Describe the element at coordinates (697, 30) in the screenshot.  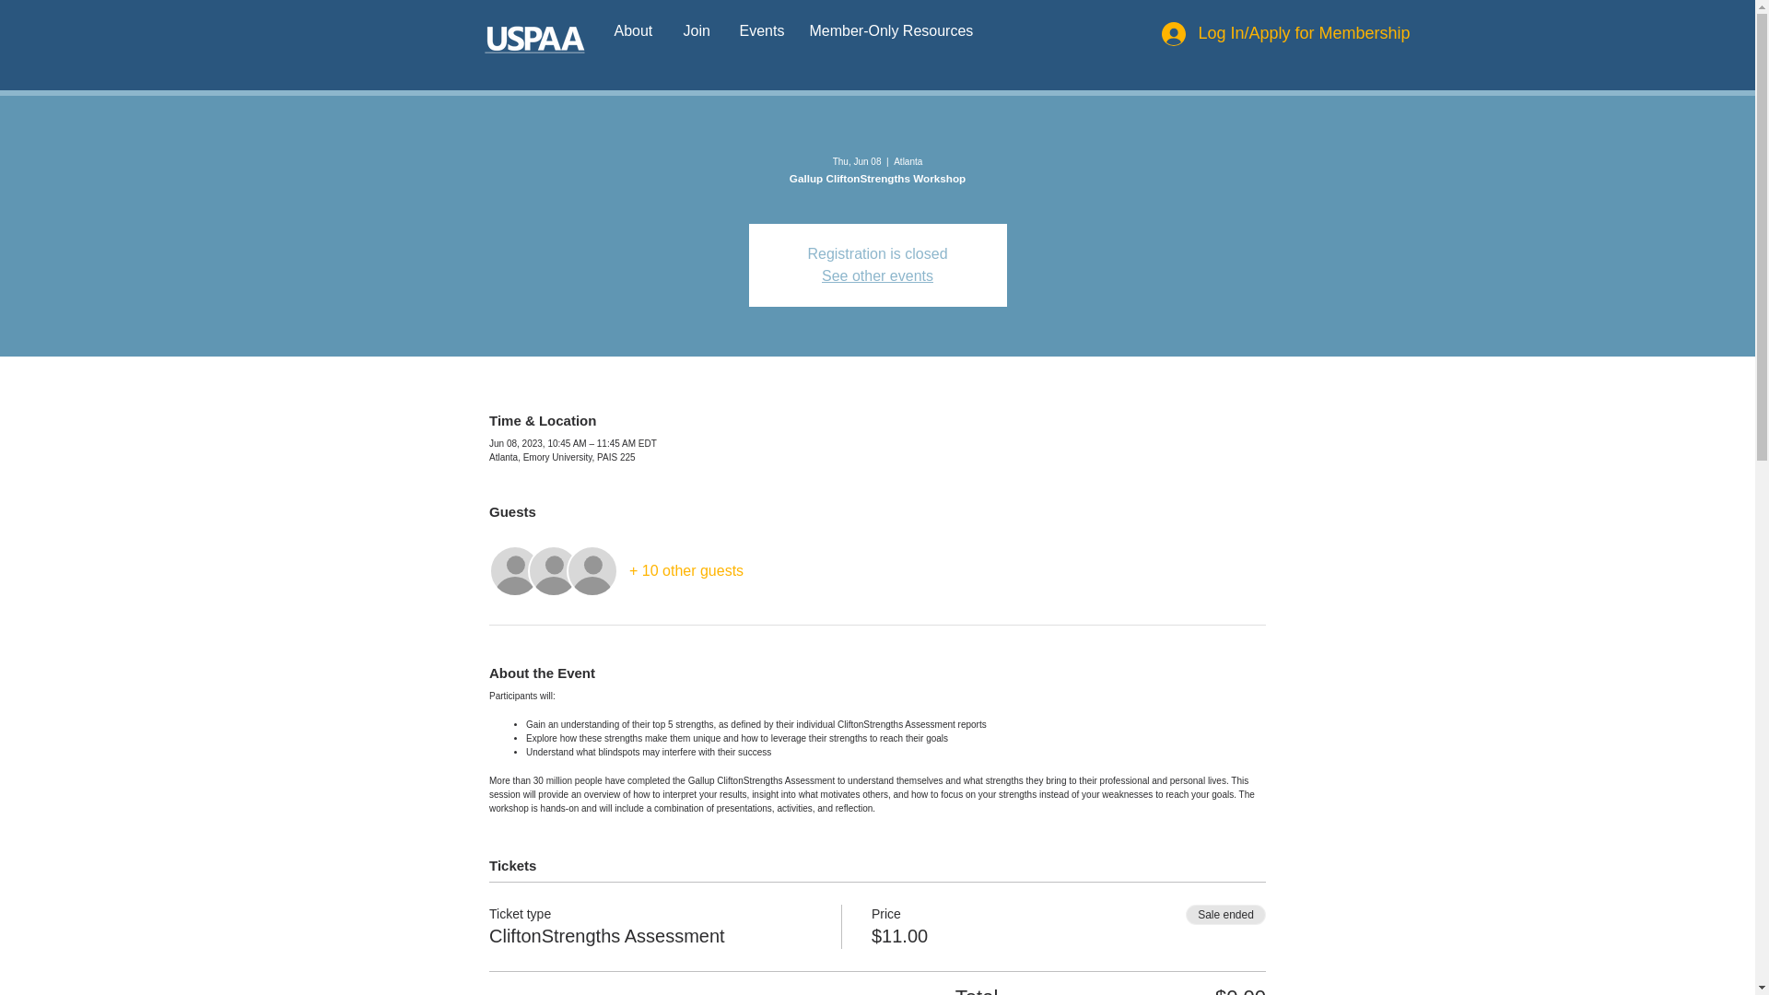
I see `Join` at that location.